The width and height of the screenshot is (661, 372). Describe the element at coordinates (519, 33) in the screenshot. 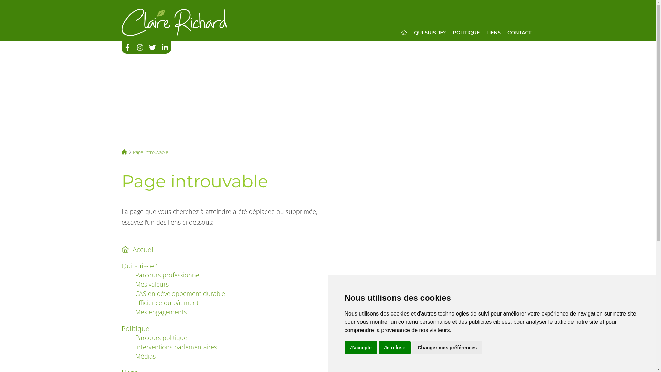

I see `CONTACT` at that location.